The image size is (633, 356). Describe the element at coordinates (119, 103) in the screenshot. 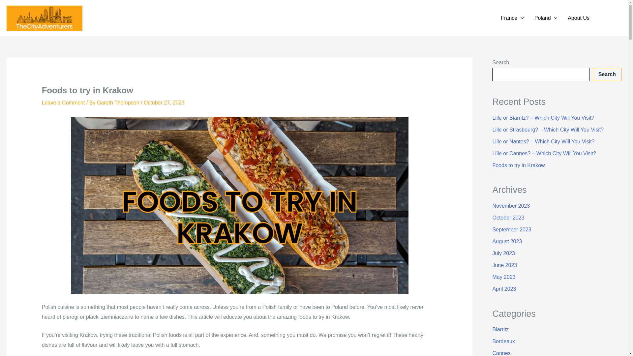

I see `Gareth Thompson` at that location.